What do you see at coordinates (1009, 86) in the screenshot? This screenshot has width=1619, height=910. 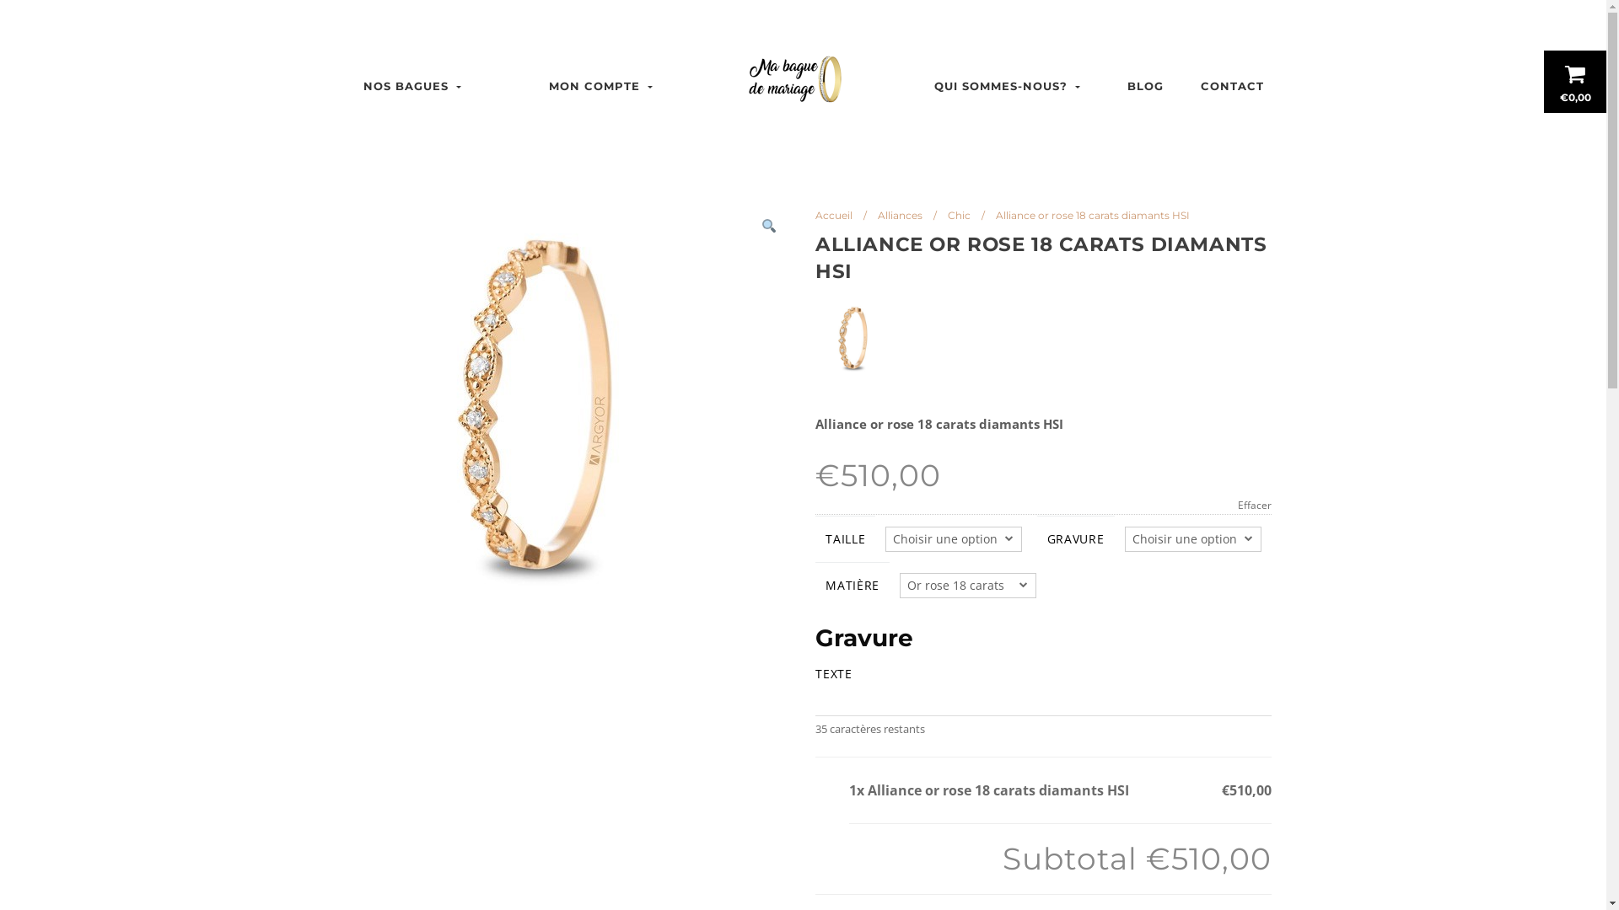 I see `QUI SOMMES-NOUS?` at bounding box center [1009, 86].